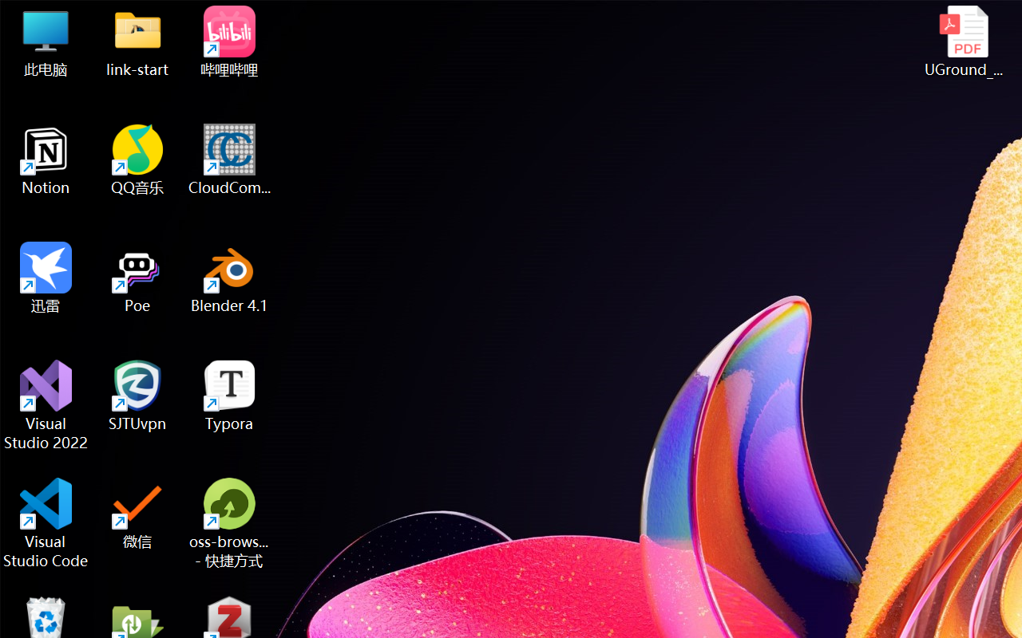 This screenshot has width=1022, height=638. I want to click on CloudCompare, so click(230, 159).